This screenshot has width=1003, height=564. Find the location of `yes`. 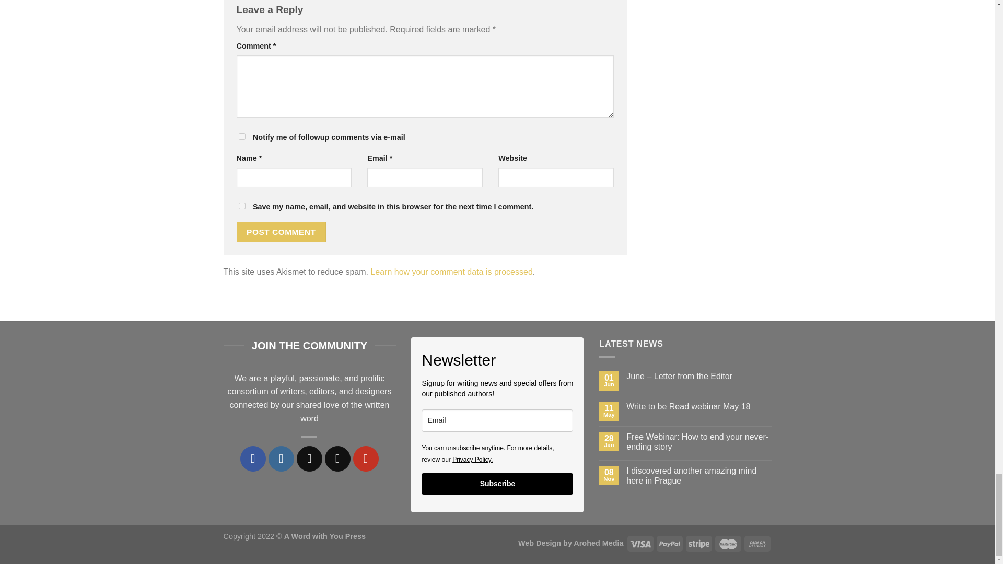

yes is located at coordinates (241, 206).